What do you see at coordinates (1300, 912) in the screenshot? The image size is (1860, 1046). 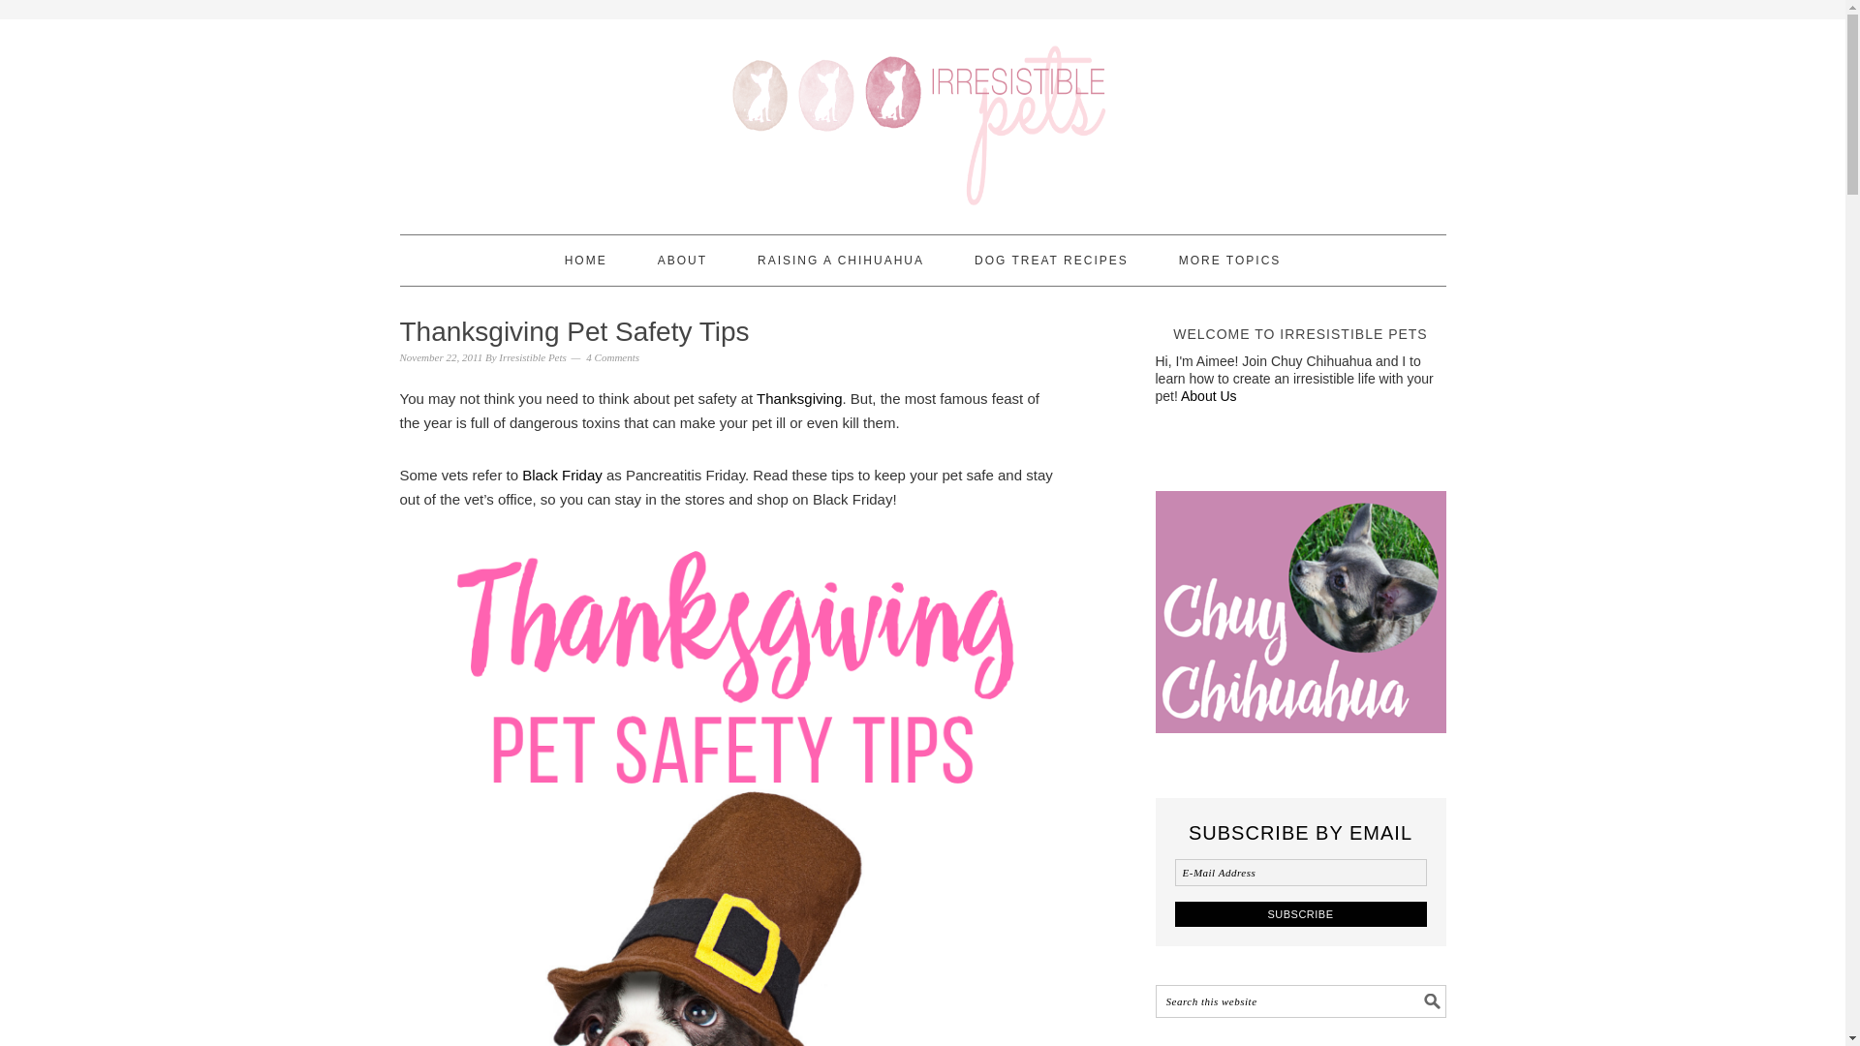 I see `Subscribe` at bounding box center [1300, 912].